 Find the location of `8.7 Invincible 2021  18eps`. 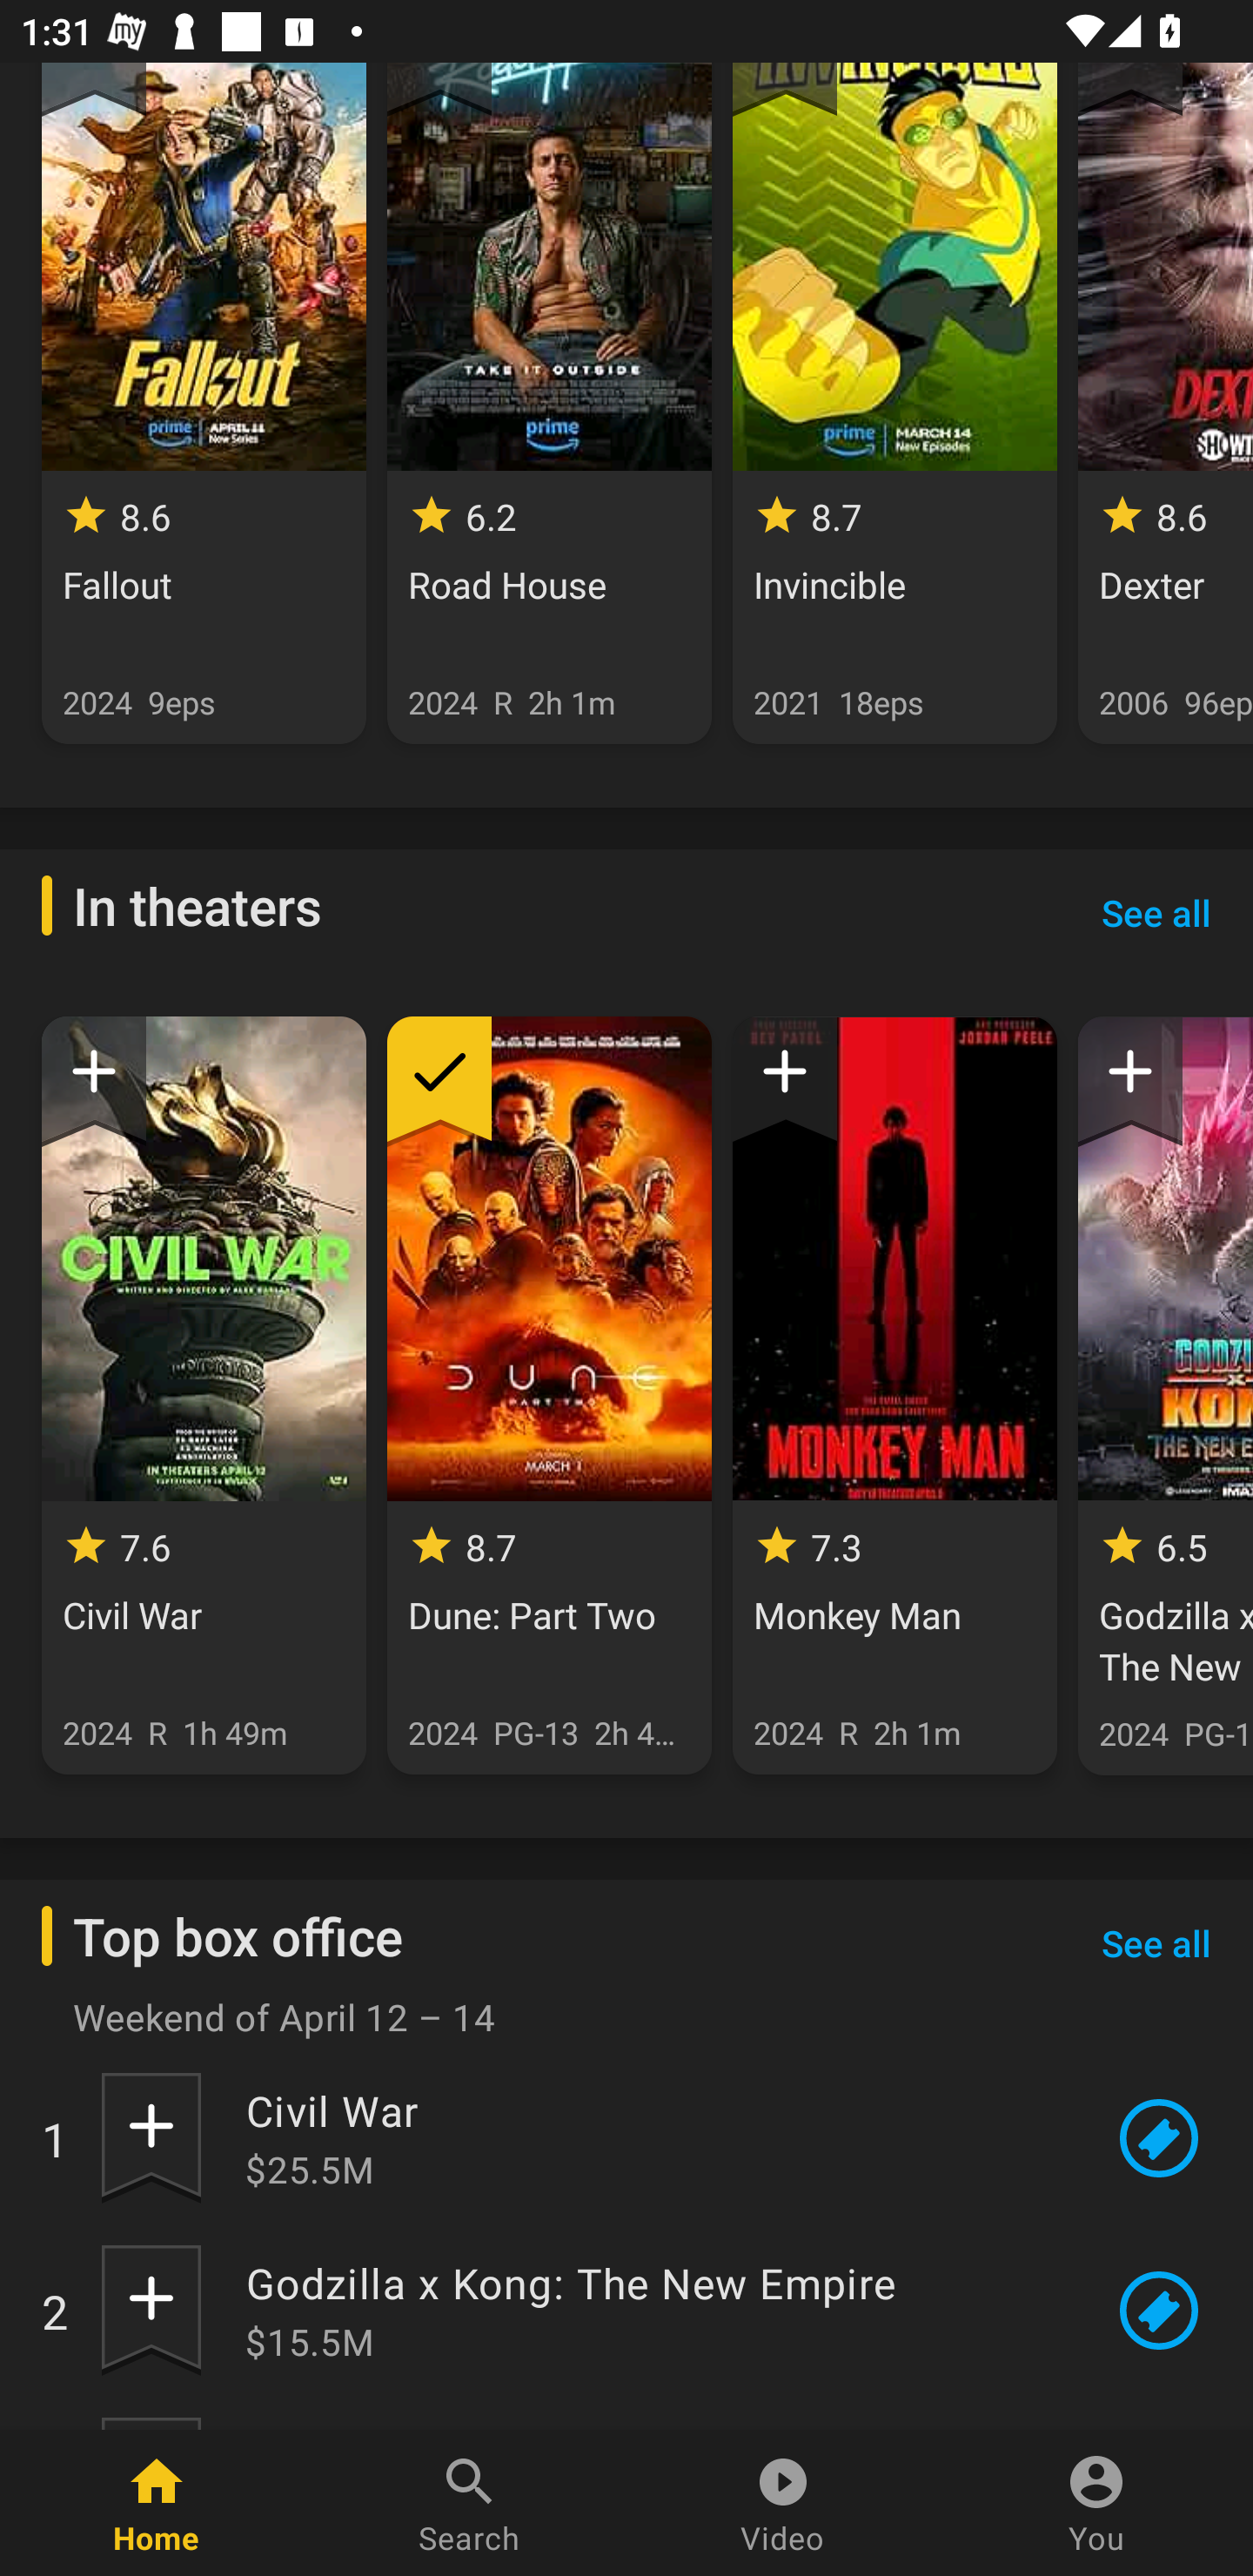

8.7 Invincible 2021  18eps is located at coordinates (895, 403).